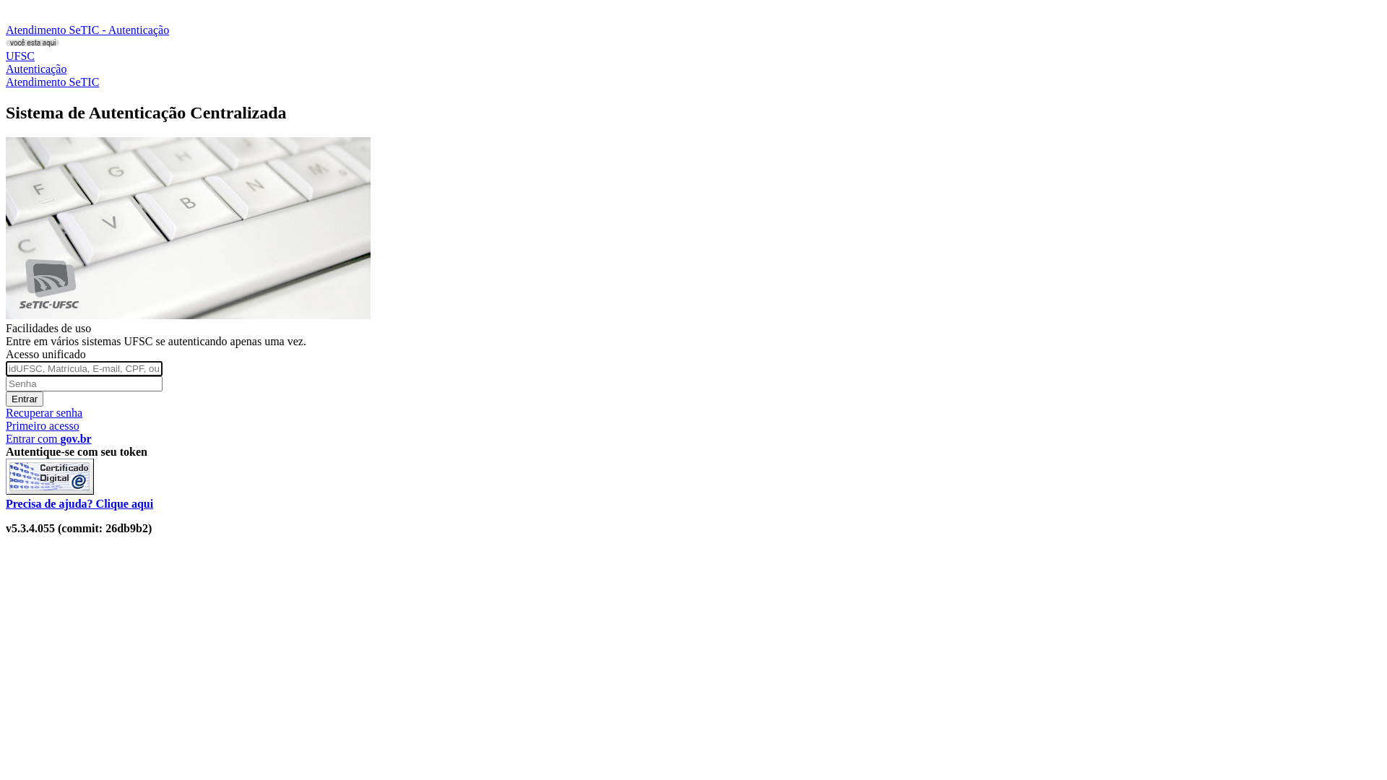 Image resolution: width=1387 pixels, height=780 pixels. What do you see at coordinates (43, 426) in the screenshot?
I see `Primeiro acesso` at bounding box center [43, 426].